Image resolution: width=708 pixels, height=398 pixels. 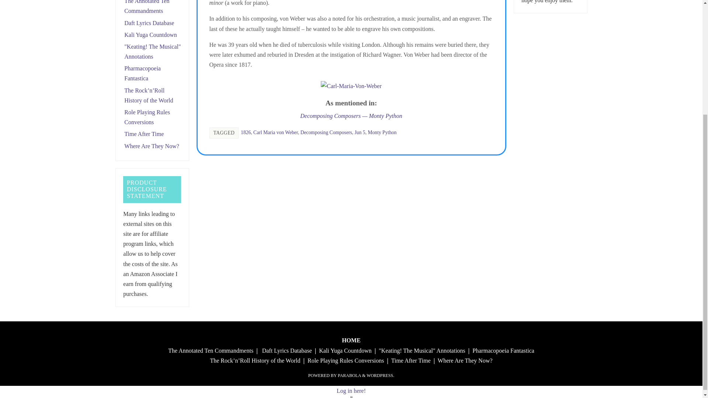 What do you see at coordinates (142, 73) in the screenshot?
I see `Pharmacopoeia Fantastica` at bounding box center [142, 73].